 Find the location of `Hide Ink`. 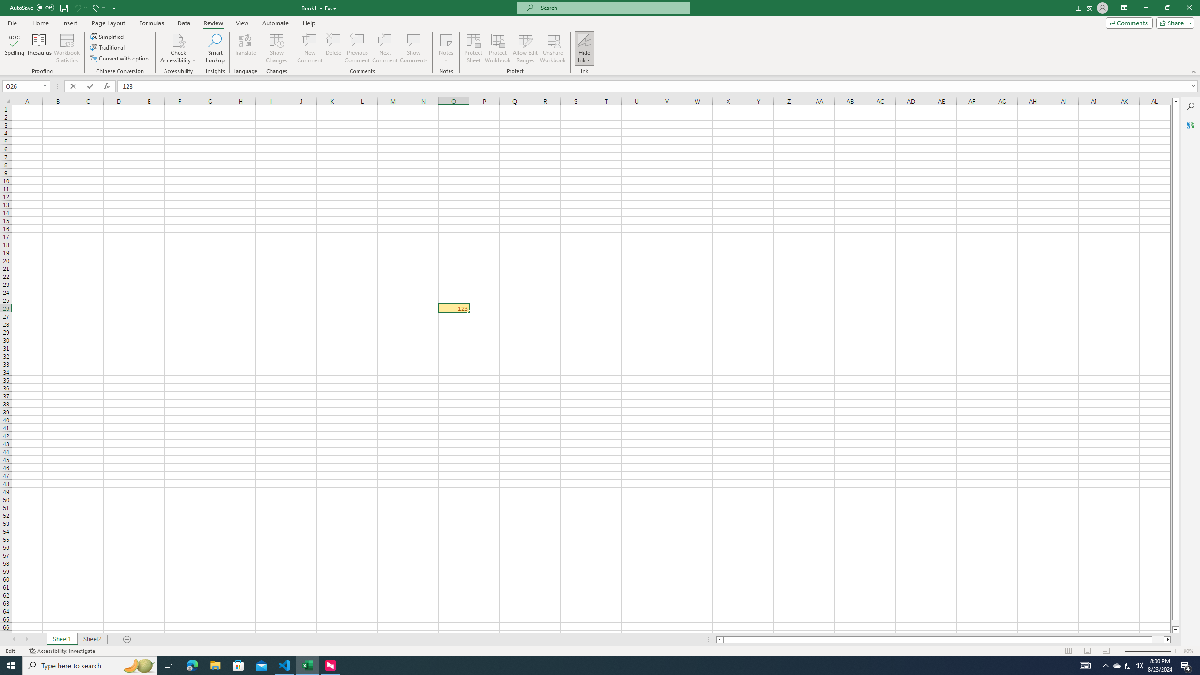

Hide Ink is located at coordinates (584, 48).